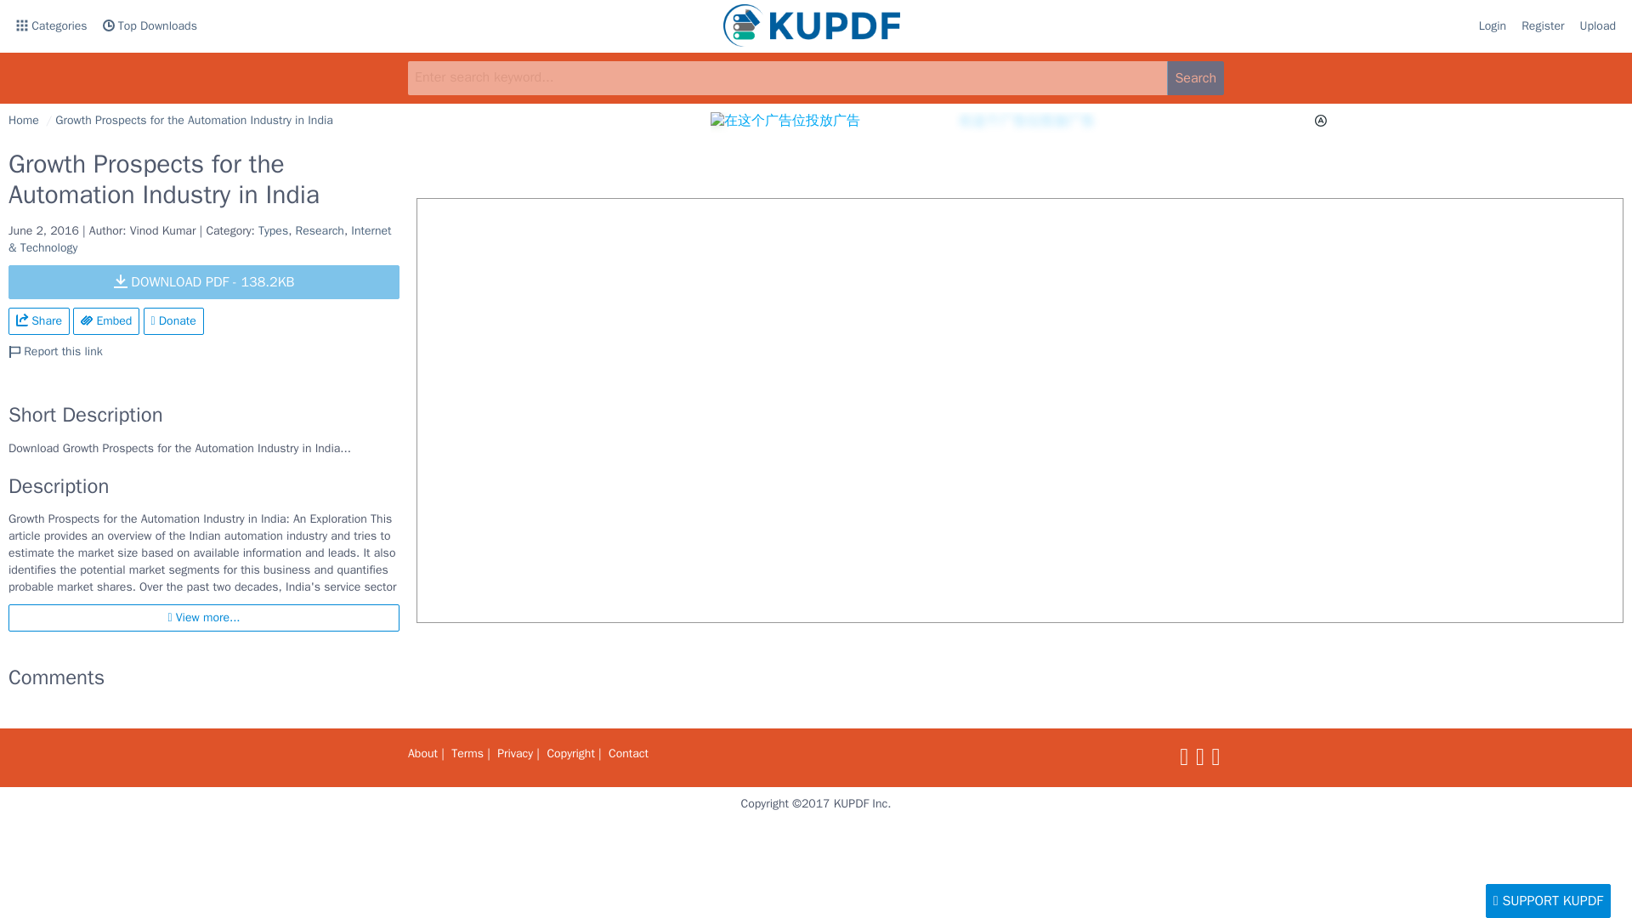  What do you see at coordinates (194, 120) in the screenshot?
I see `Growth Prospects for the Automation Industry in India` at bounding box center [194, 120].